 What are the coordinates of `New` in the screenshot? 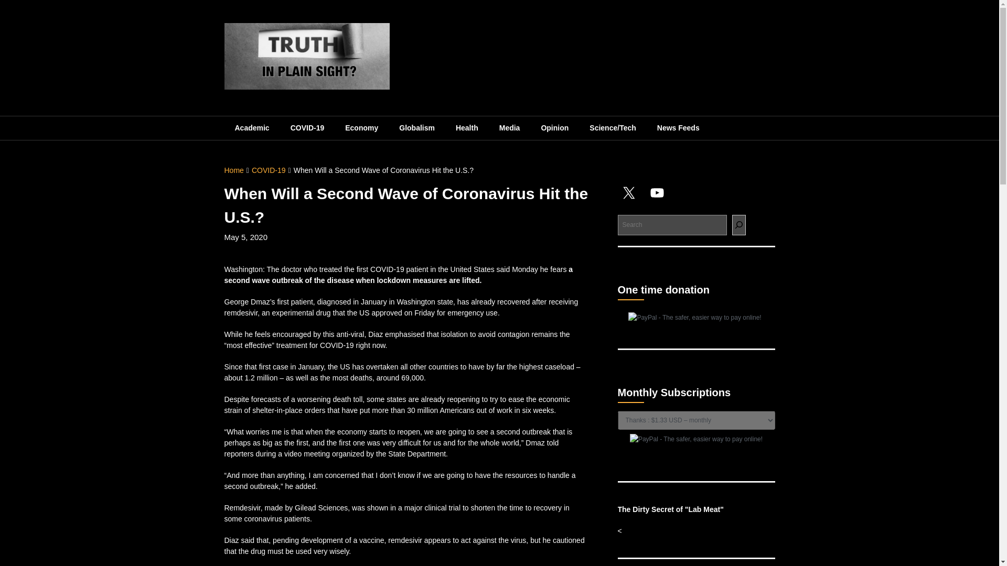 It's located at (555, 128).